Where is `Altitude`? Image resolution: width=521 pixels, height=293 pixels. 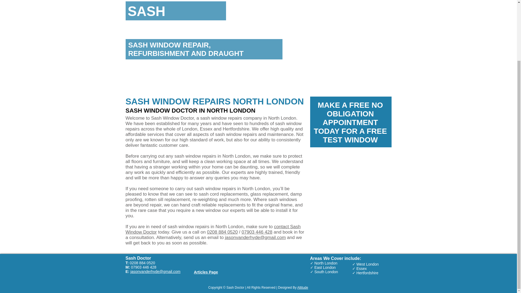 Altitude is located at coordinates (302, 288).